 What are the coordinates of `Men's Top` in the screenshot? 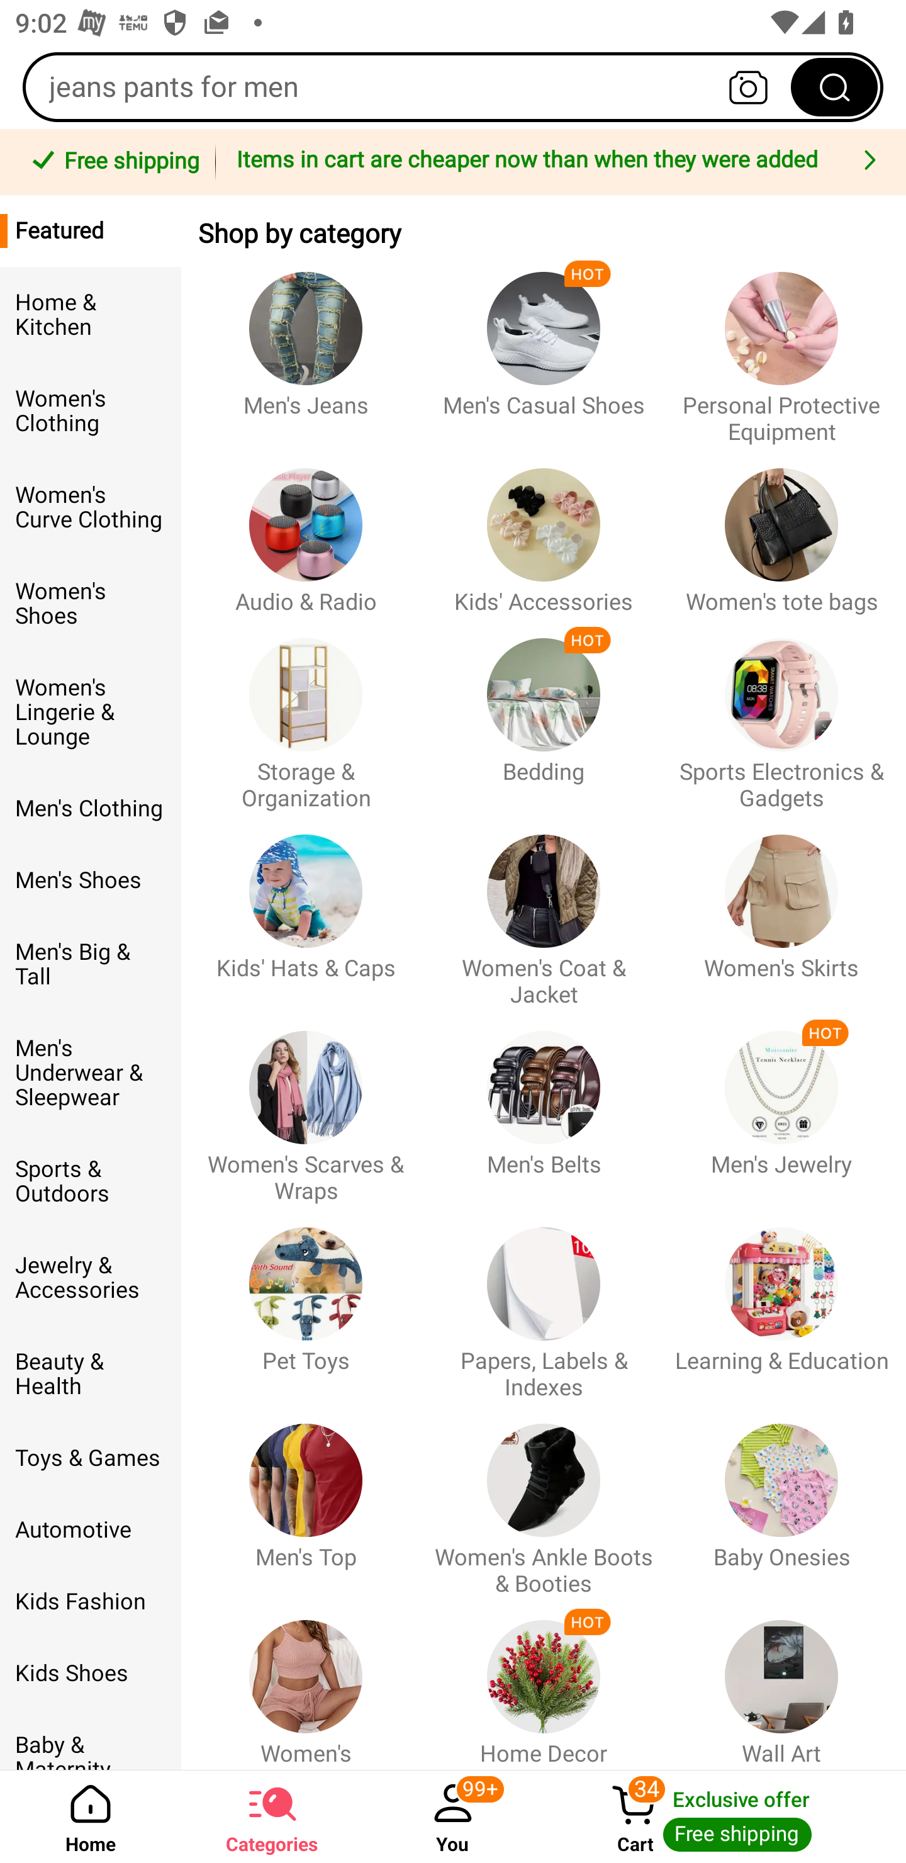 It's located at (306, 1498).